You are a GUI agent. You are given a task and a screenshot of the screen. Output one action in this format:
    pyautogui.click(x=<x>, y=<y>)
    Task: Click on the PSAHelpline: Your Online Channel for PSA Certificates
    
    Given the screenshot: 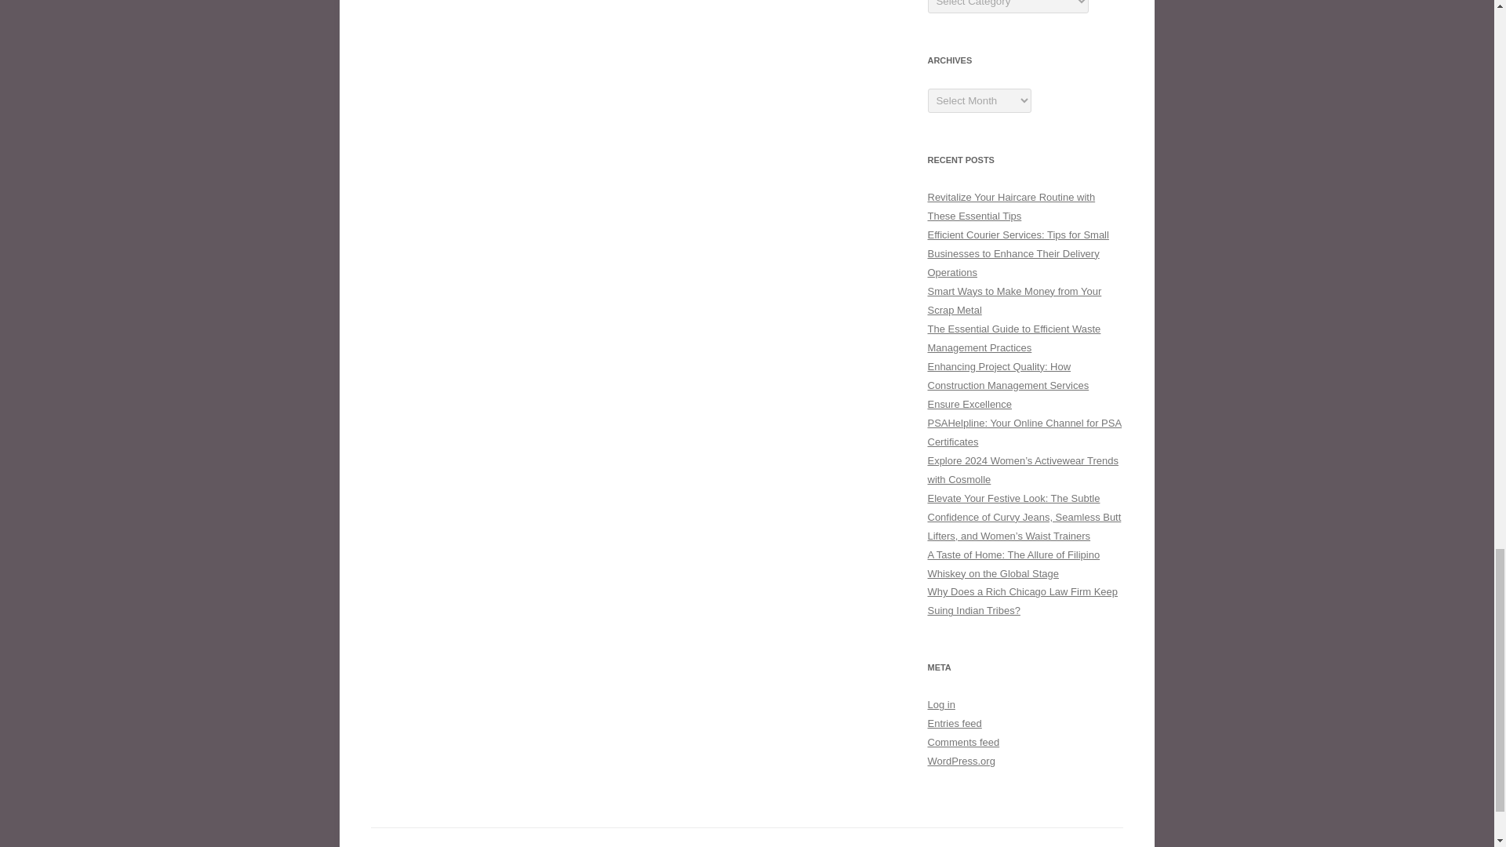 What is the action you would take?
    pyautogui.click(x=1024, y=433)
    